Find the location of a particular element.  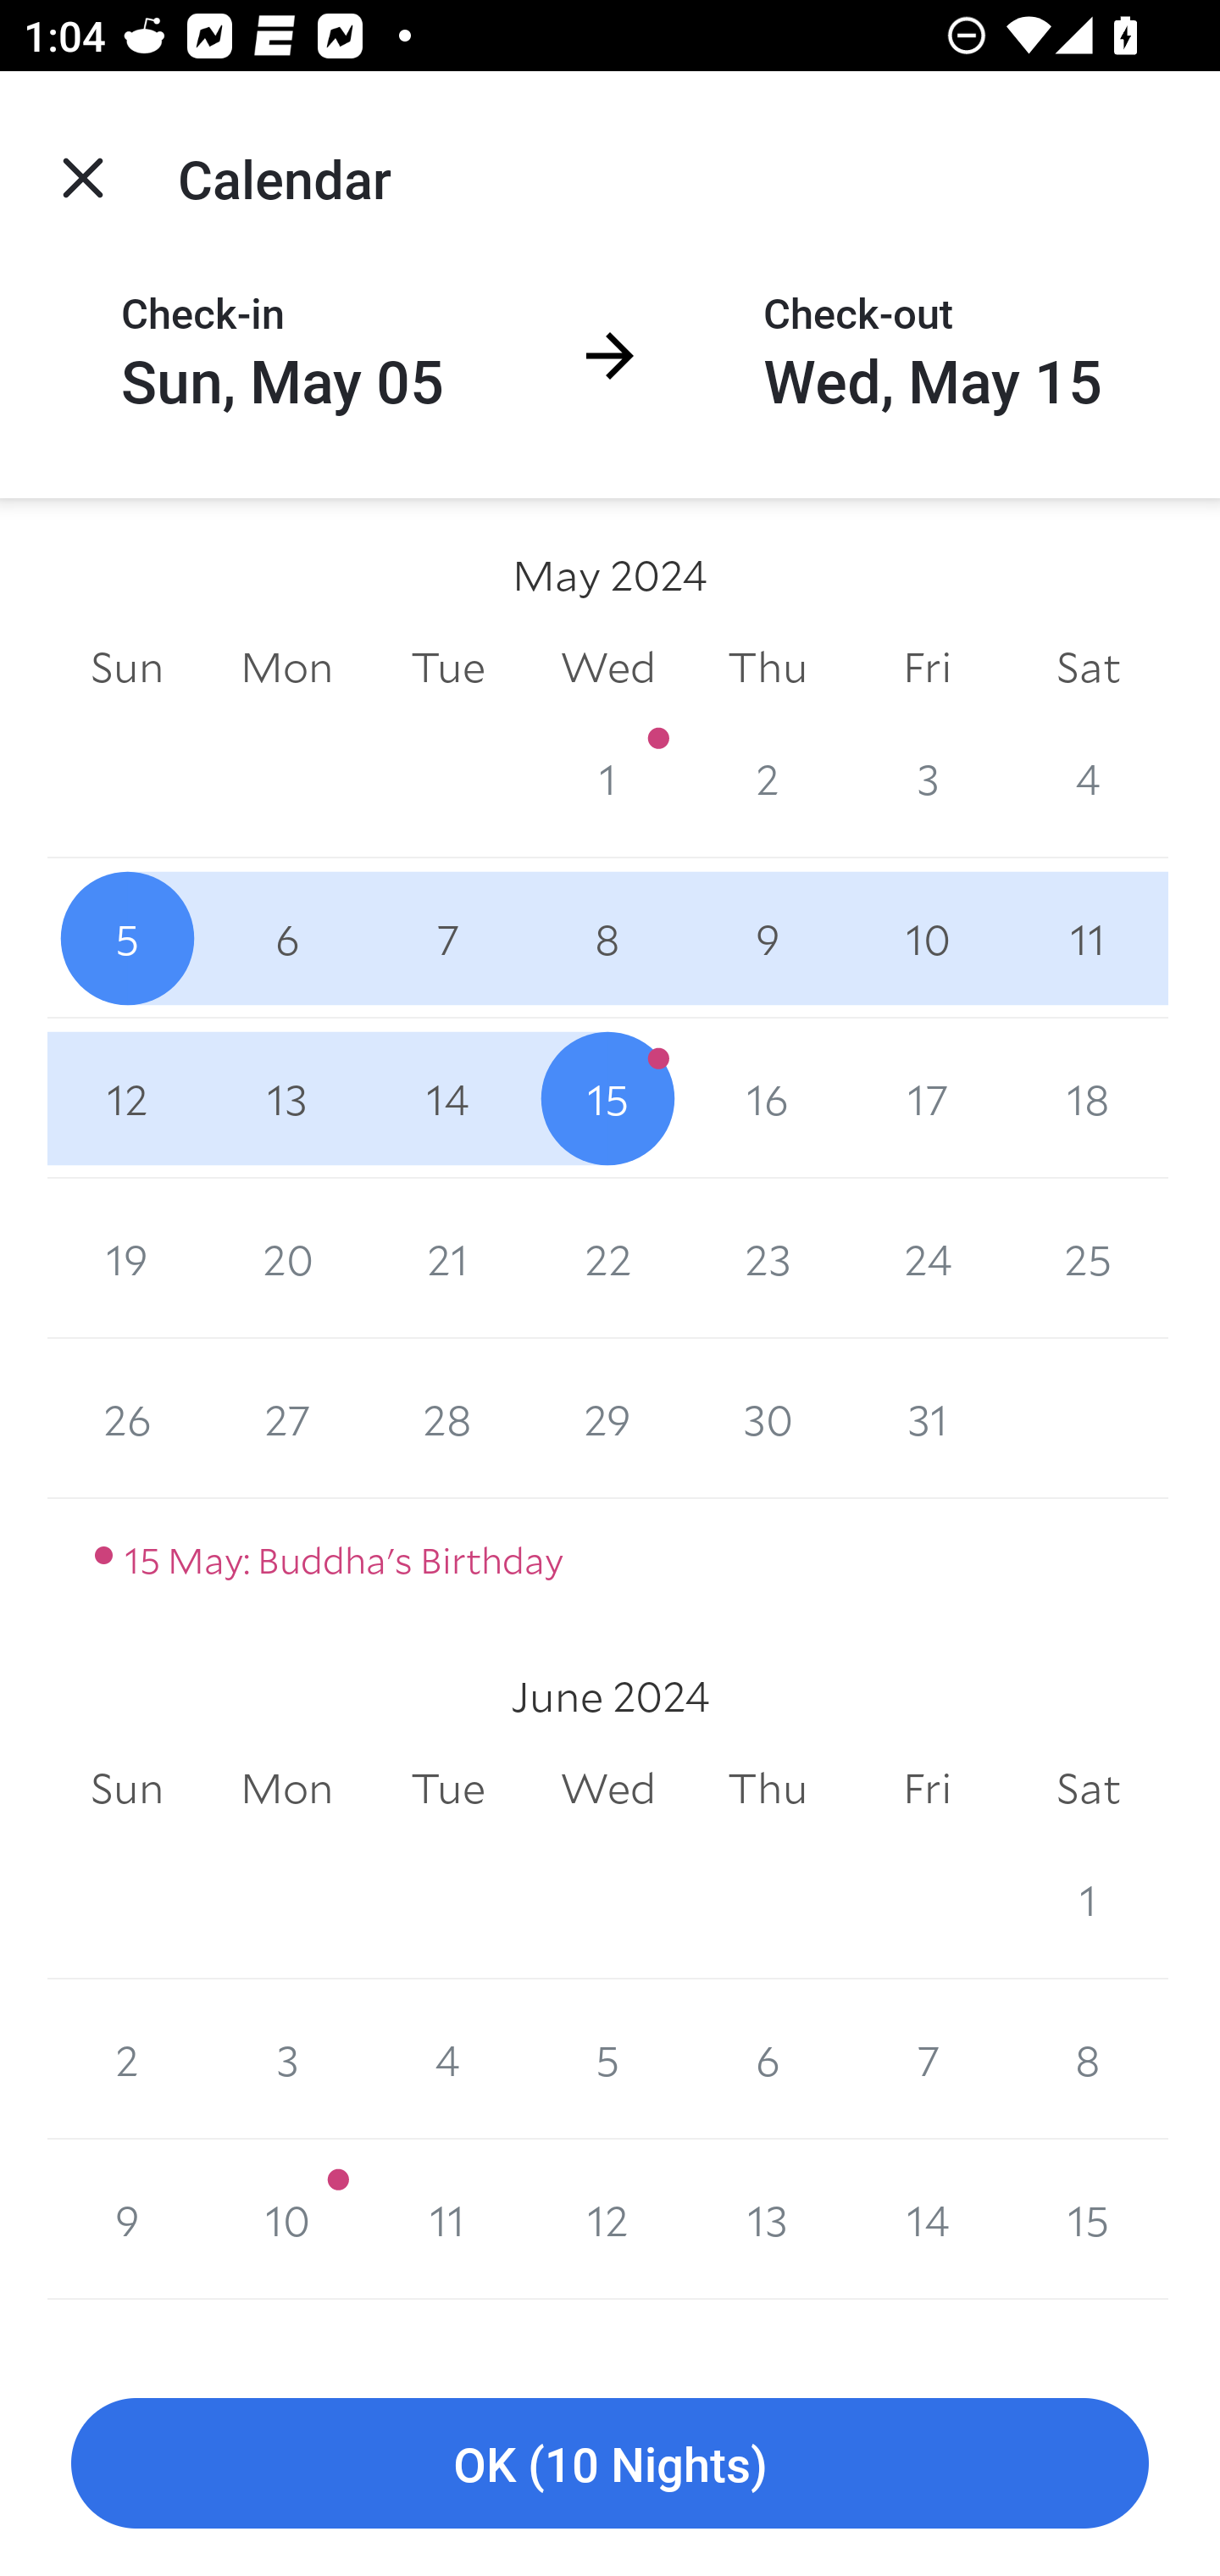

1 1 June 2024 is located at coordinates (1088, 1898).